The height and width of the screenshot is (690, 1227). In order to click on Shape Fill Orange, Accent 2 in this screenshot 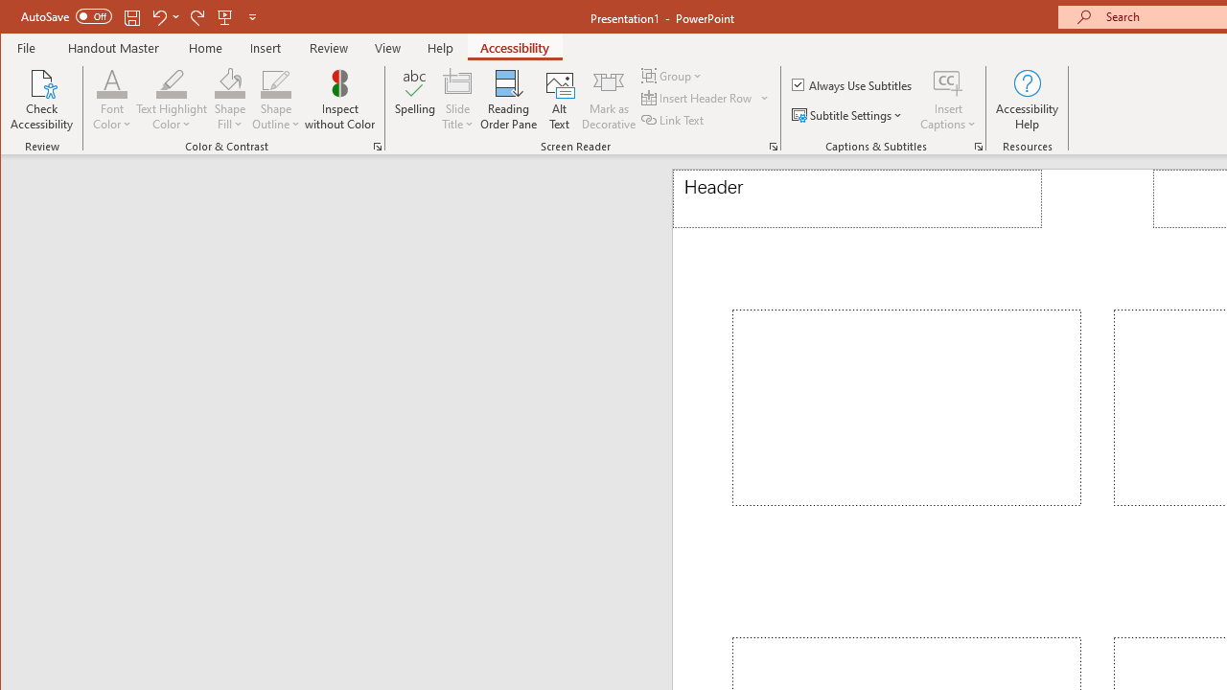, I will do `click(230, 82)`.